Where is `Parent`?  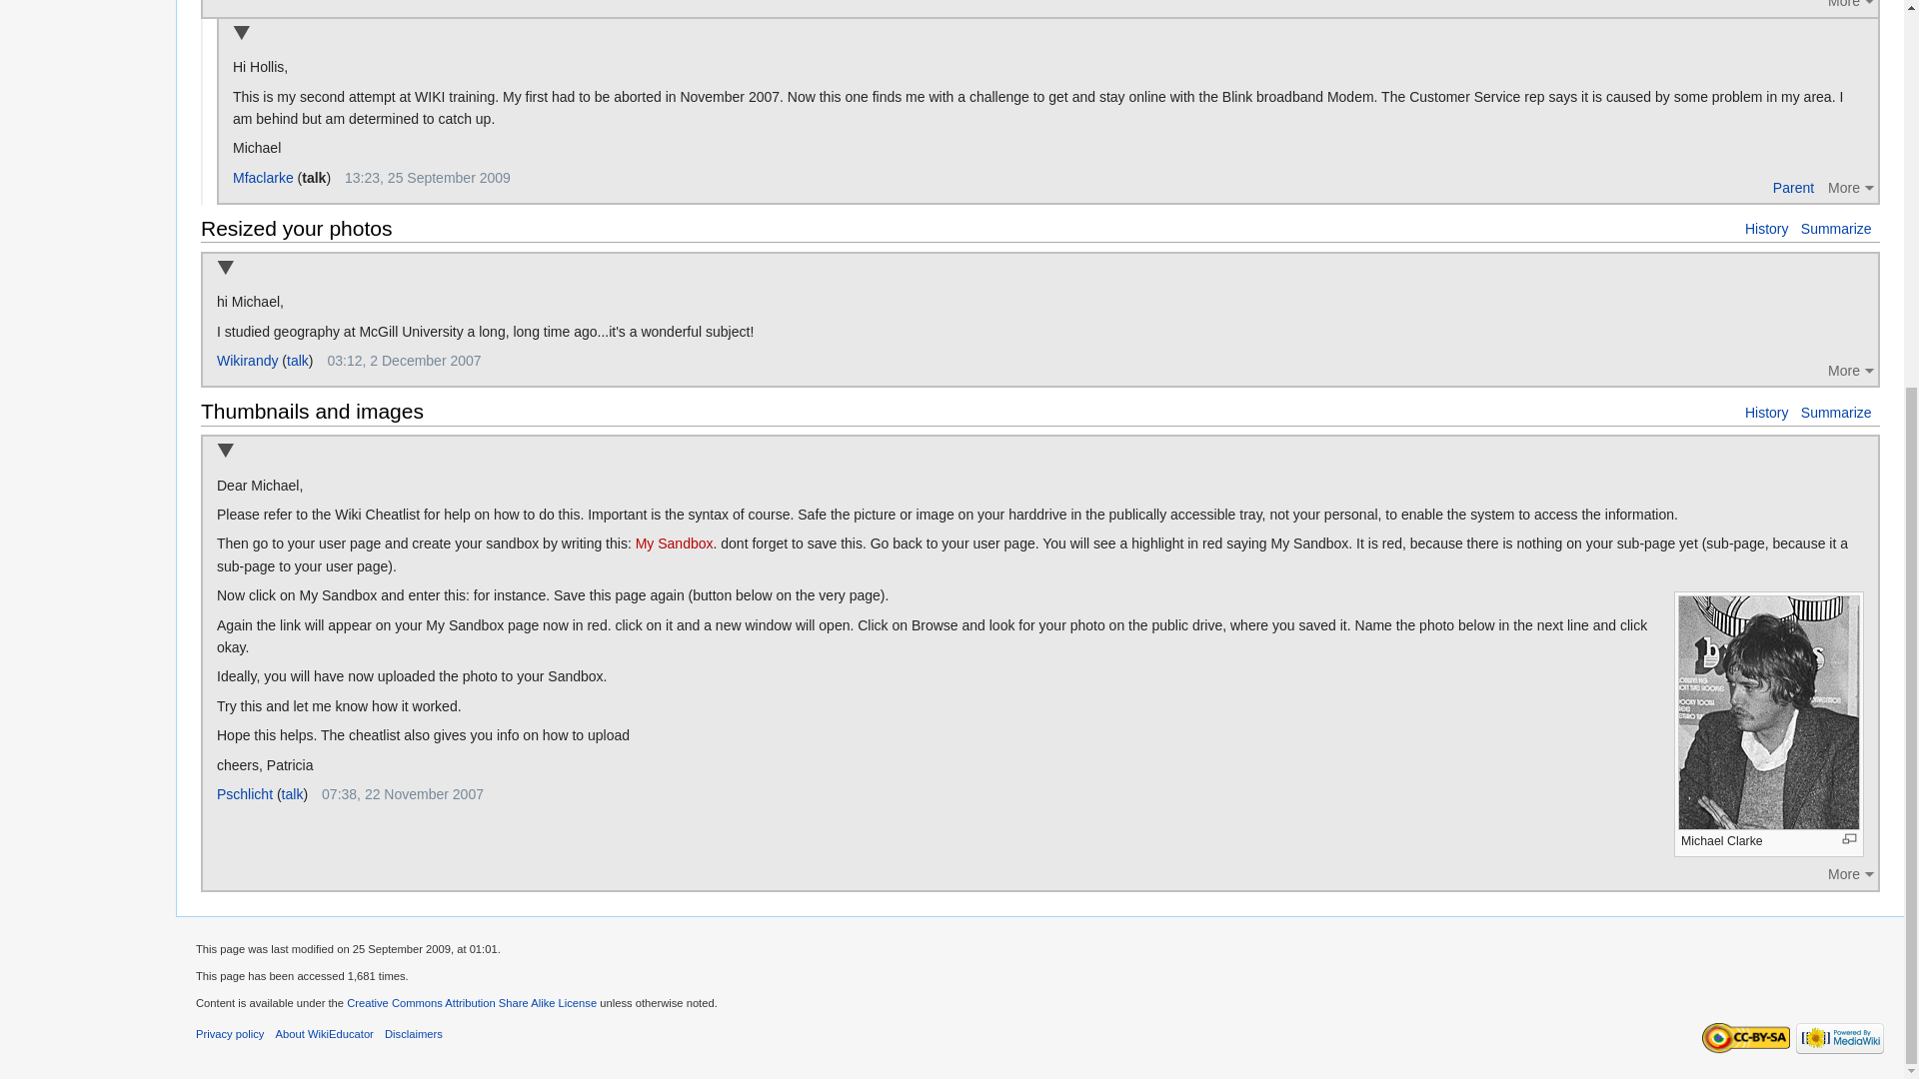
Parent is located at coordinates (1793, 187).